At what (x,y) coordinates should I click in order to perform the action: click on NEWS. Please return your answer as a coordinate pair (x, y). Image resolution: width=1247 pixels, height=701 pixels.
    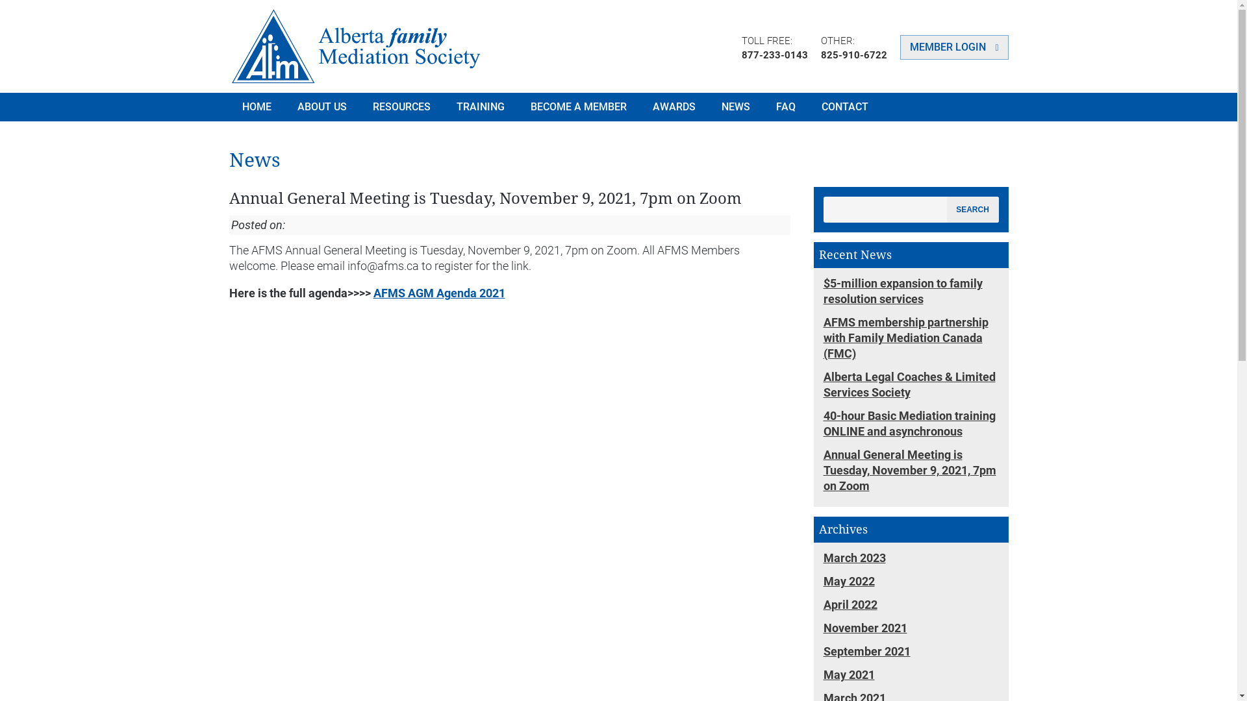
    Looking at the image, I should click on (735, 106).